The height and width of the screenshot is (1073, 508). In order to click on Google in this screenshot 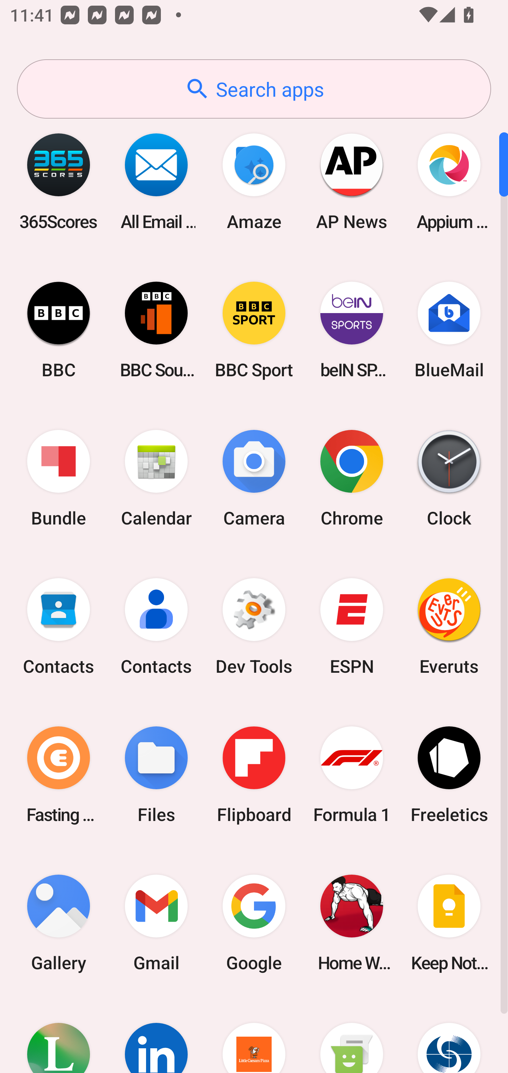, I will do `click(254, 923)`.